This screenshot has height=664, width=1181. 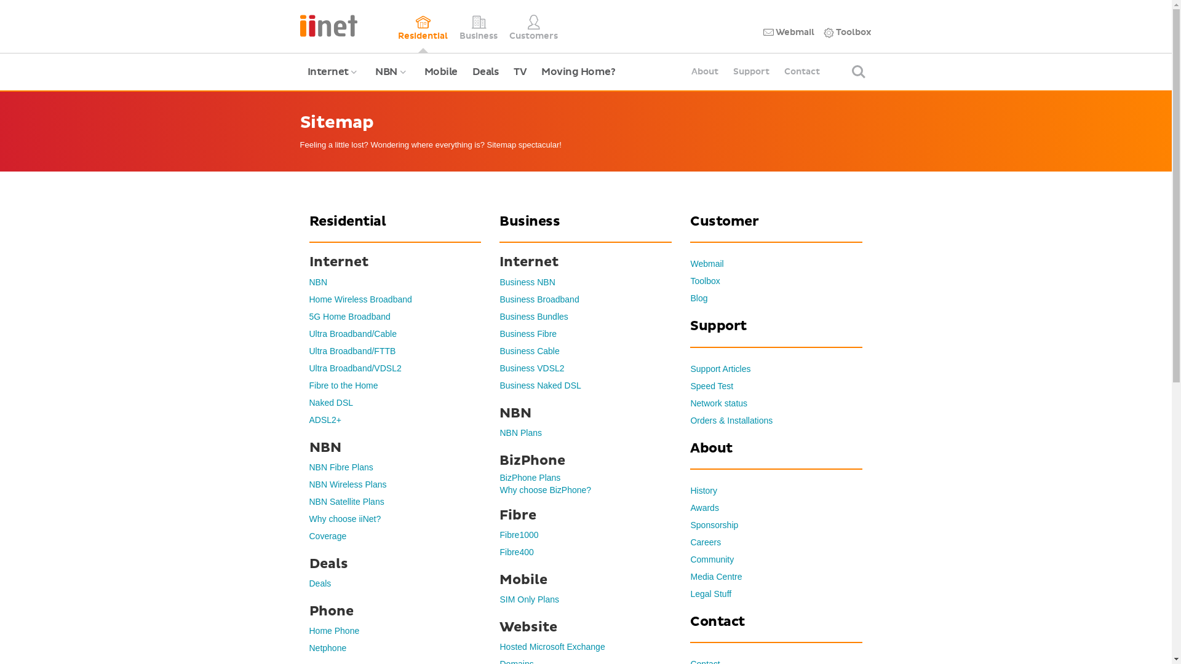 What do you see at coordinates (714, 525) in the screenshot?
I see `Sponsorship` at bounding box center [714, 525].